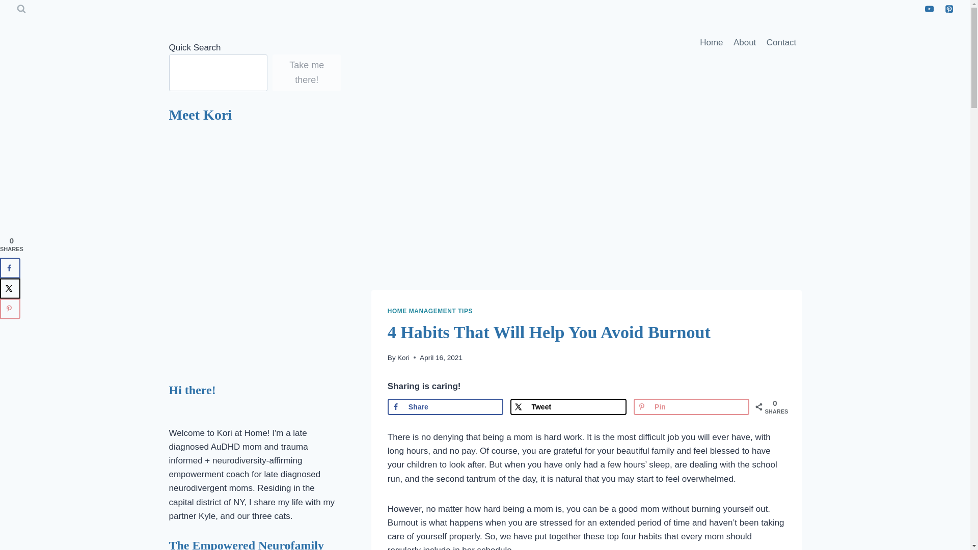 Image resolution: width=978 pixels, height=550 pixels. What do you see at coordinates (745, 43) in the screenshot?
I see `About` at bounding box center [745, 43].